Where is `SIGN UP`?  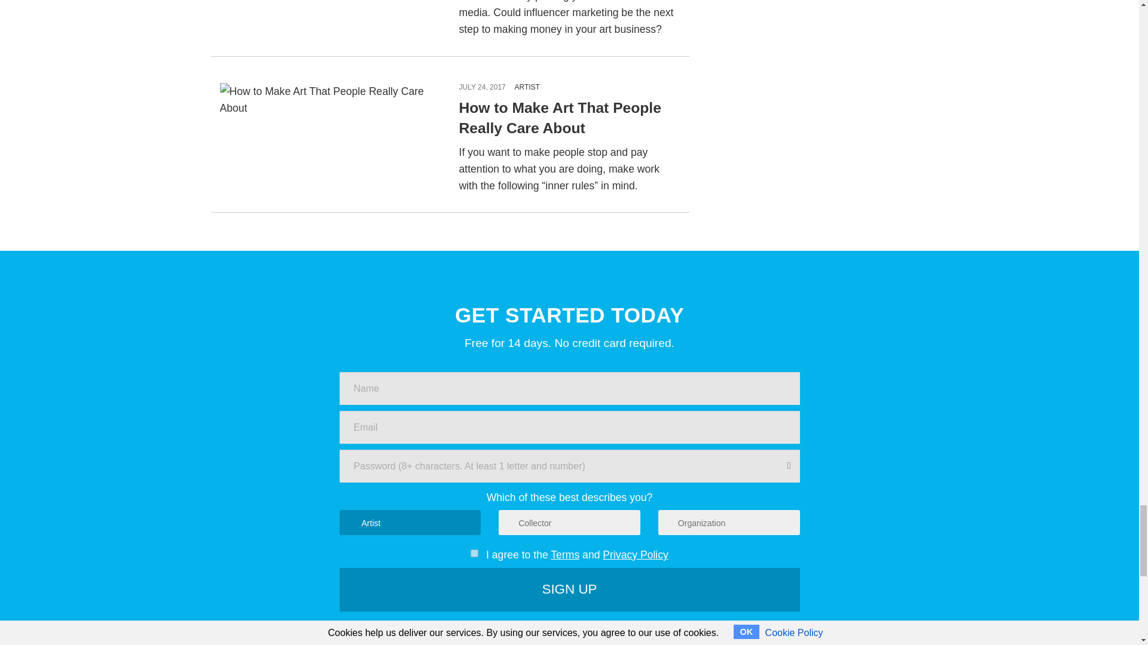
SIGN UP is located at coordinates (570, 590).